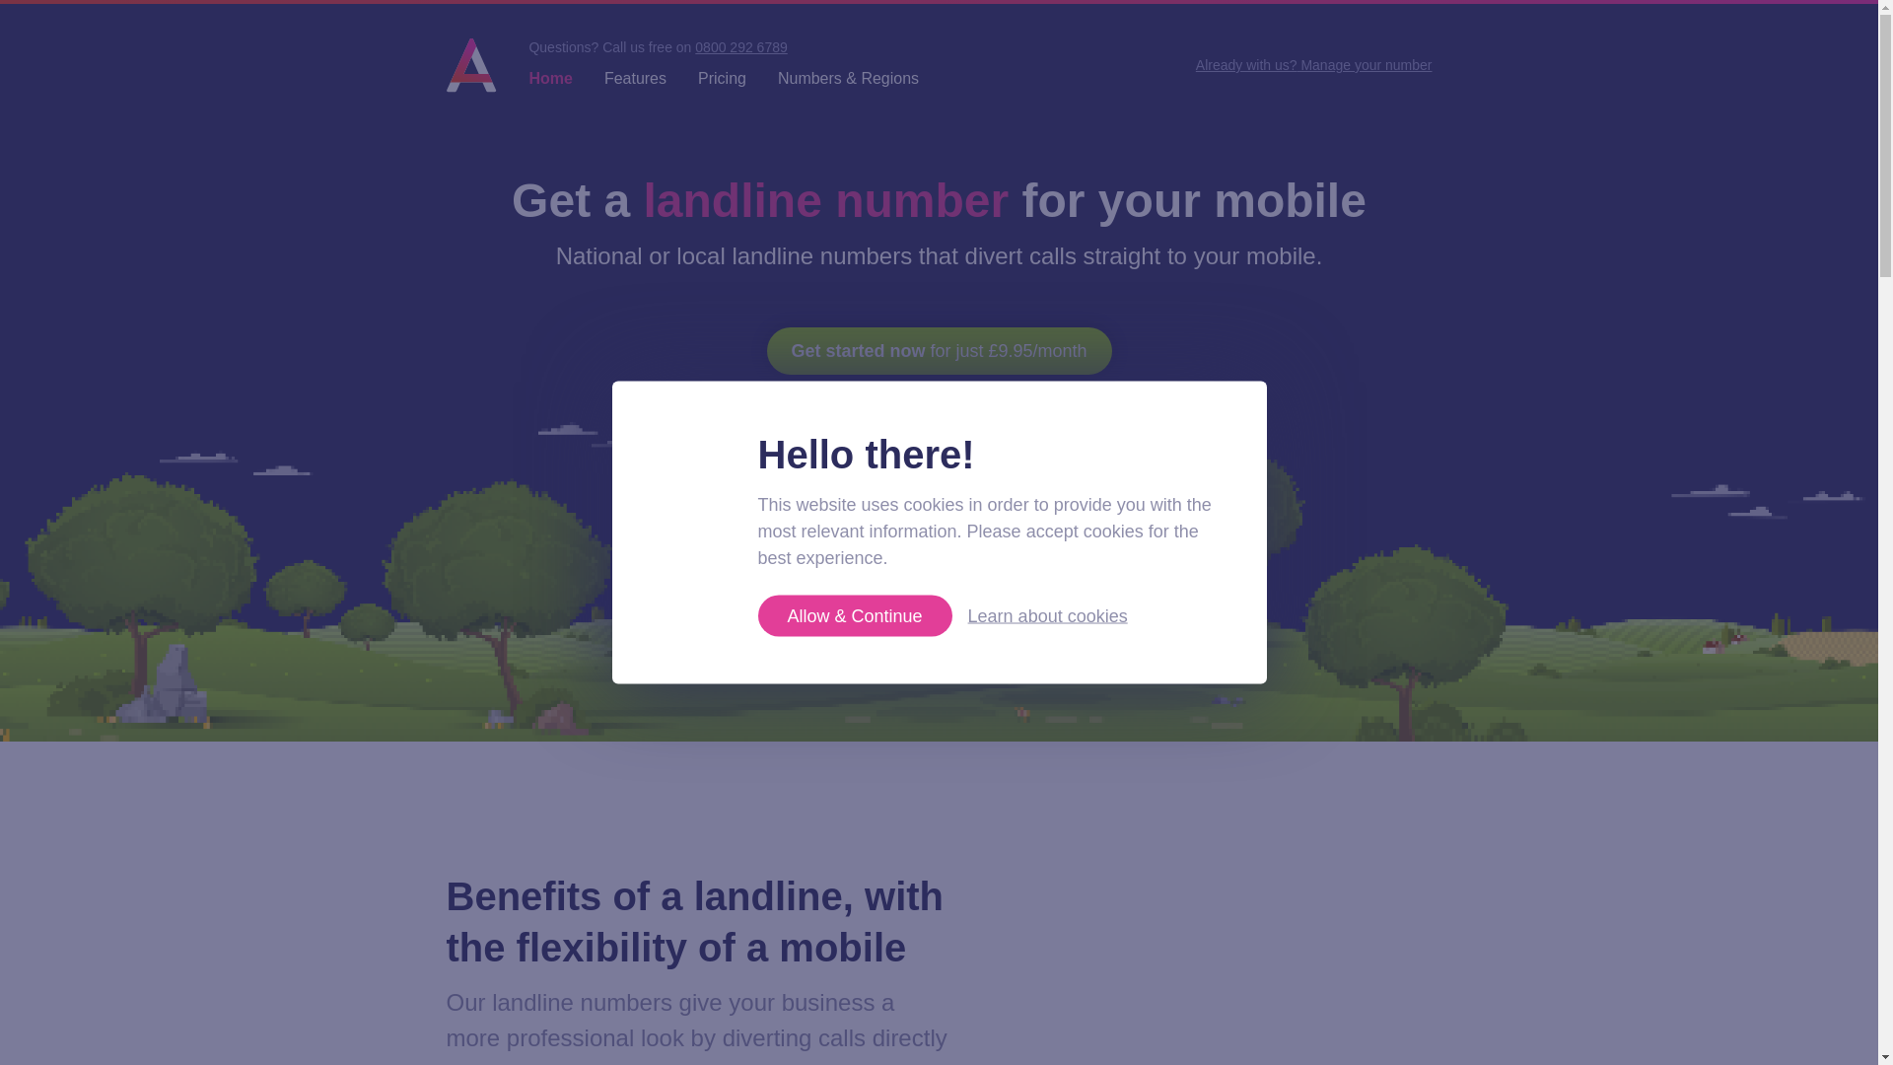 Image resolution: width=1893 pixels, height=1065 pixels. What do you see at coordinates (1047, 615) in the screenshot?
I see `Learn about cookies` at bounding box center [1047, 615].